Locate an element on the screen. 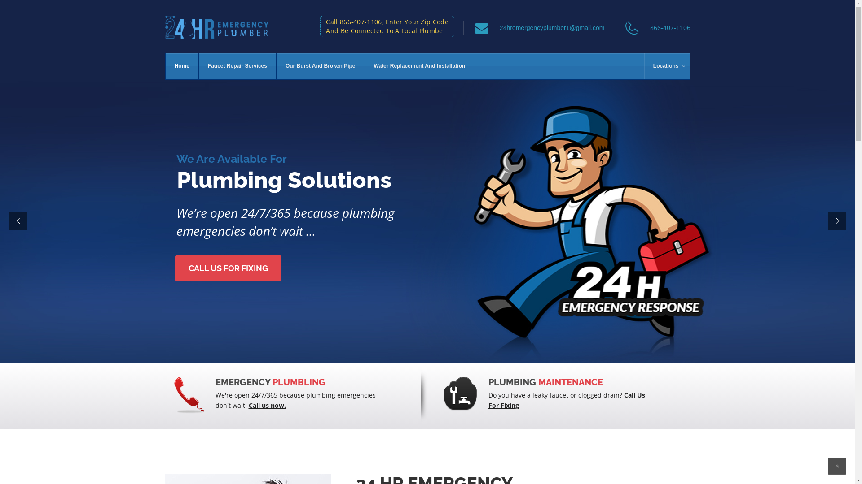 The height and width of the screenshot is (484, 862). Our Burst And Broken Pipe is located at coordinates (321, 66).